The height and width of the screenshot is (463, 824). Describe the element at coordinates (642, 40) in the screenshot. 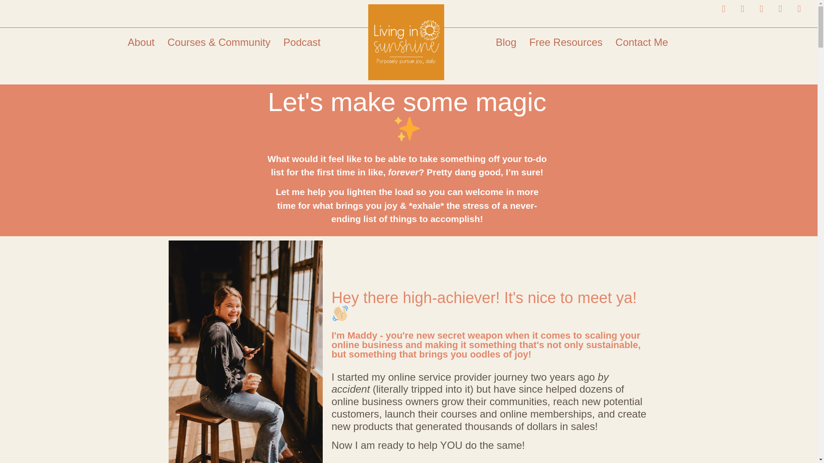

I see `Contact Me` at that location.